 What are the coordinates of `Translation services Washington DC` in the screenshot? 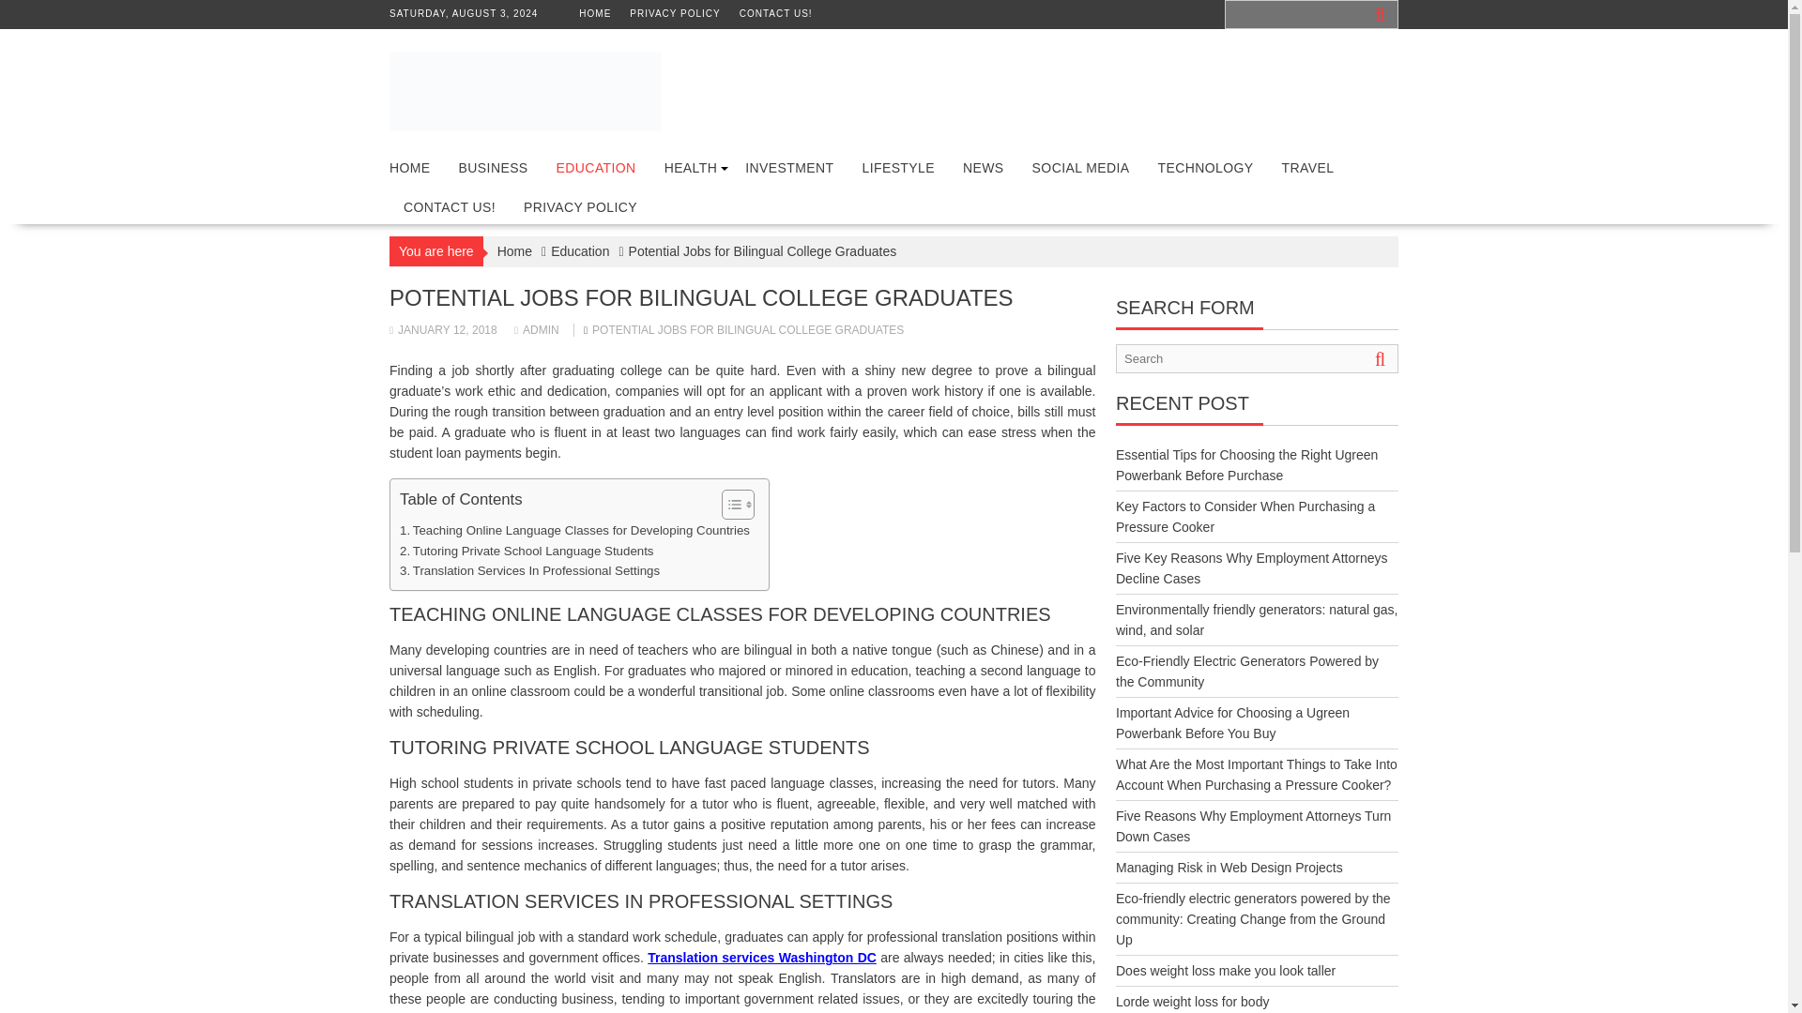 It's located at (761, 958).